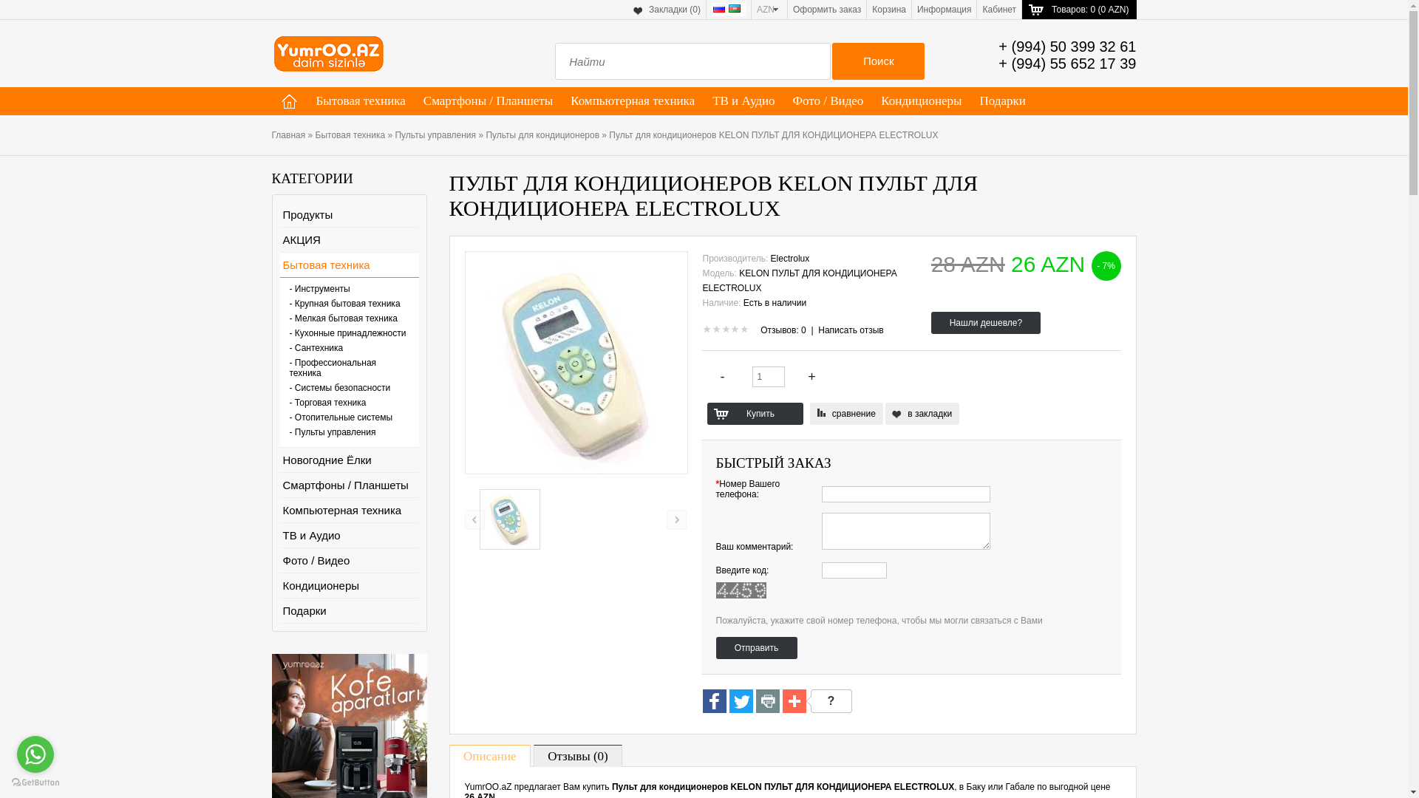  I want to click on ?, so click(831, 701).